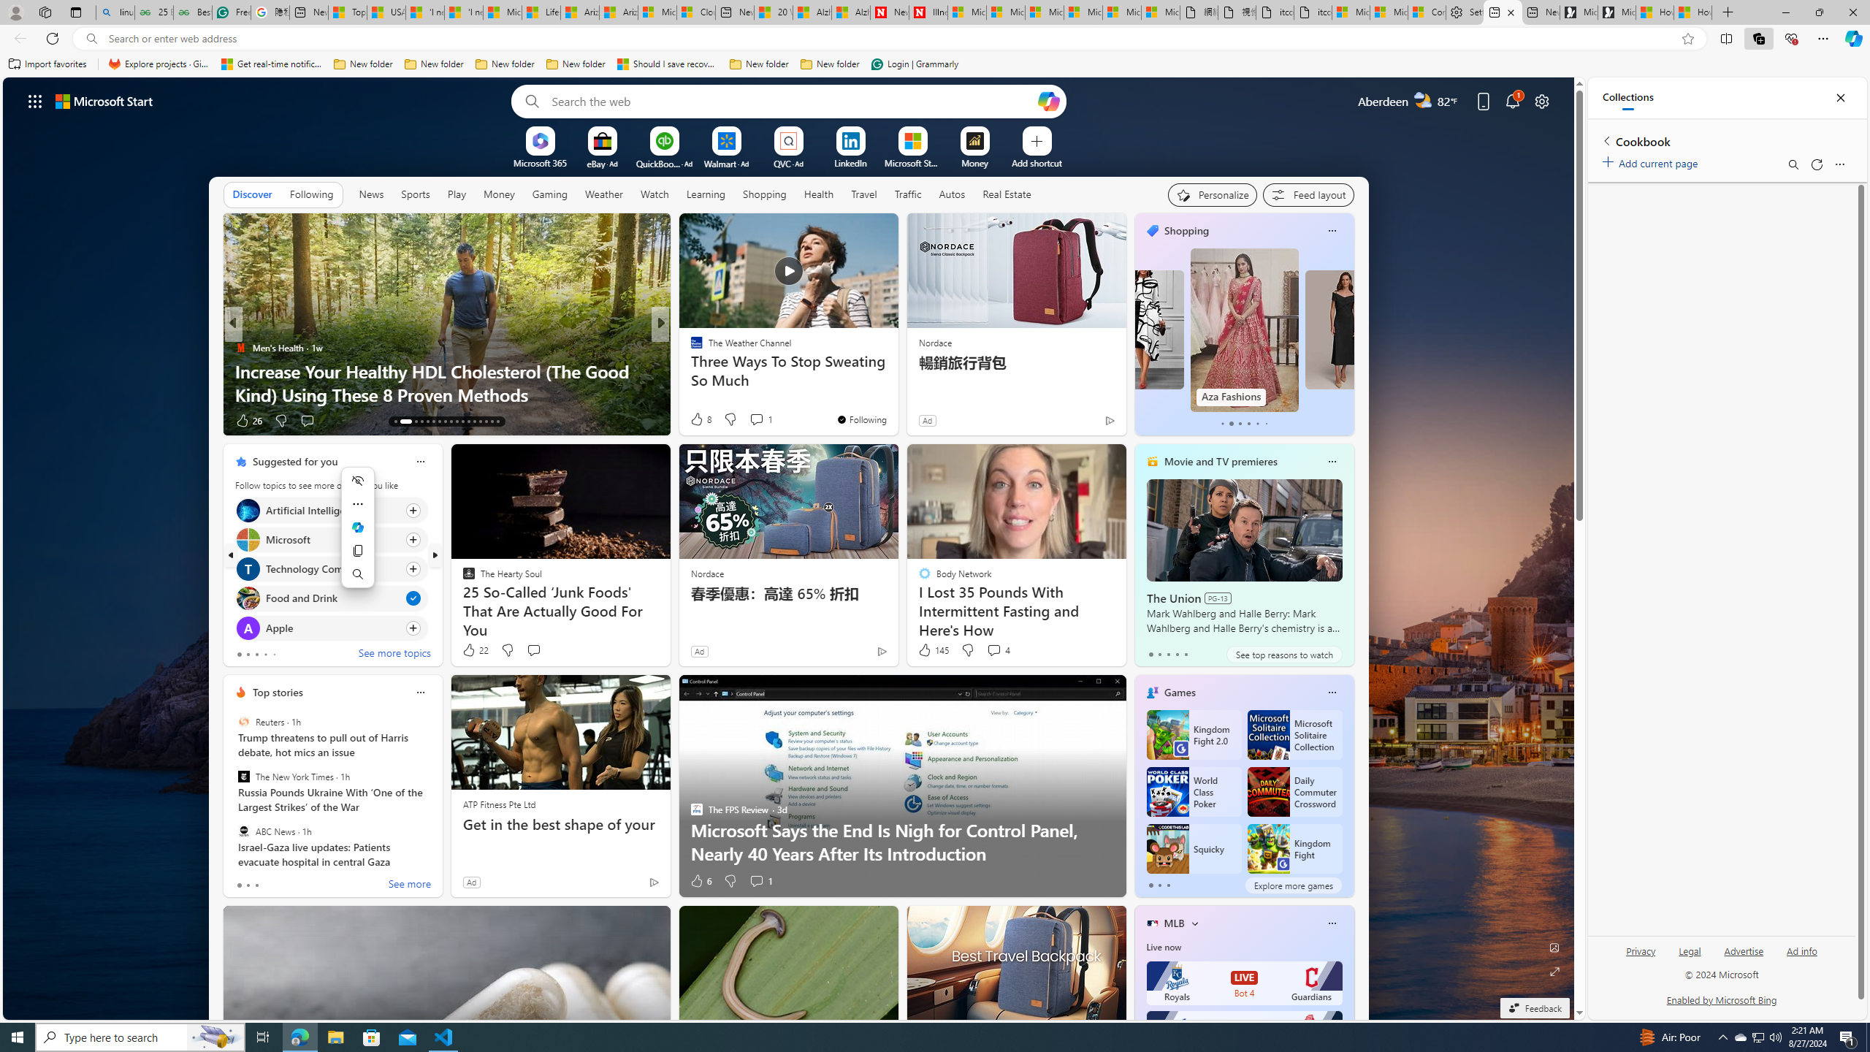 Image resolution: width=1870 pixels, height=1052 pixels. Describe the element at coordinates (104, 101) in the screenshot. I see `Microsoft start` at that location.